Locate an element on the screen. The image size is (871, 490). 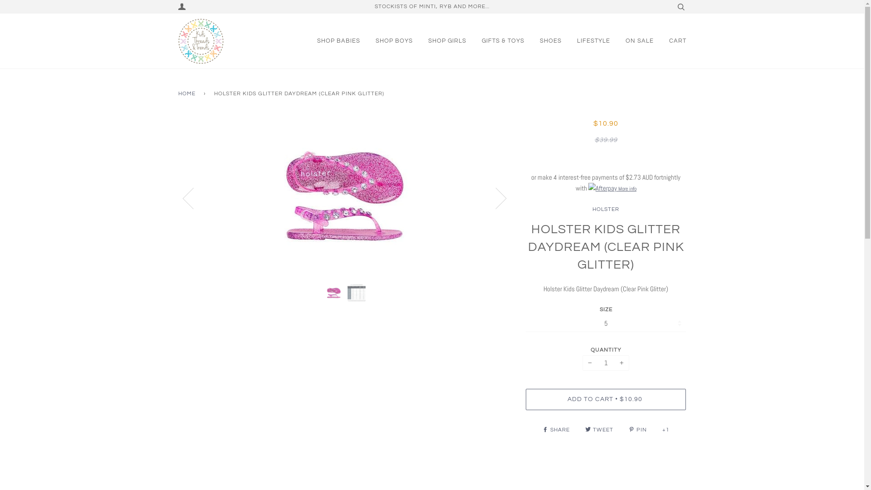
SHOES is located at coordinates (551, 41).